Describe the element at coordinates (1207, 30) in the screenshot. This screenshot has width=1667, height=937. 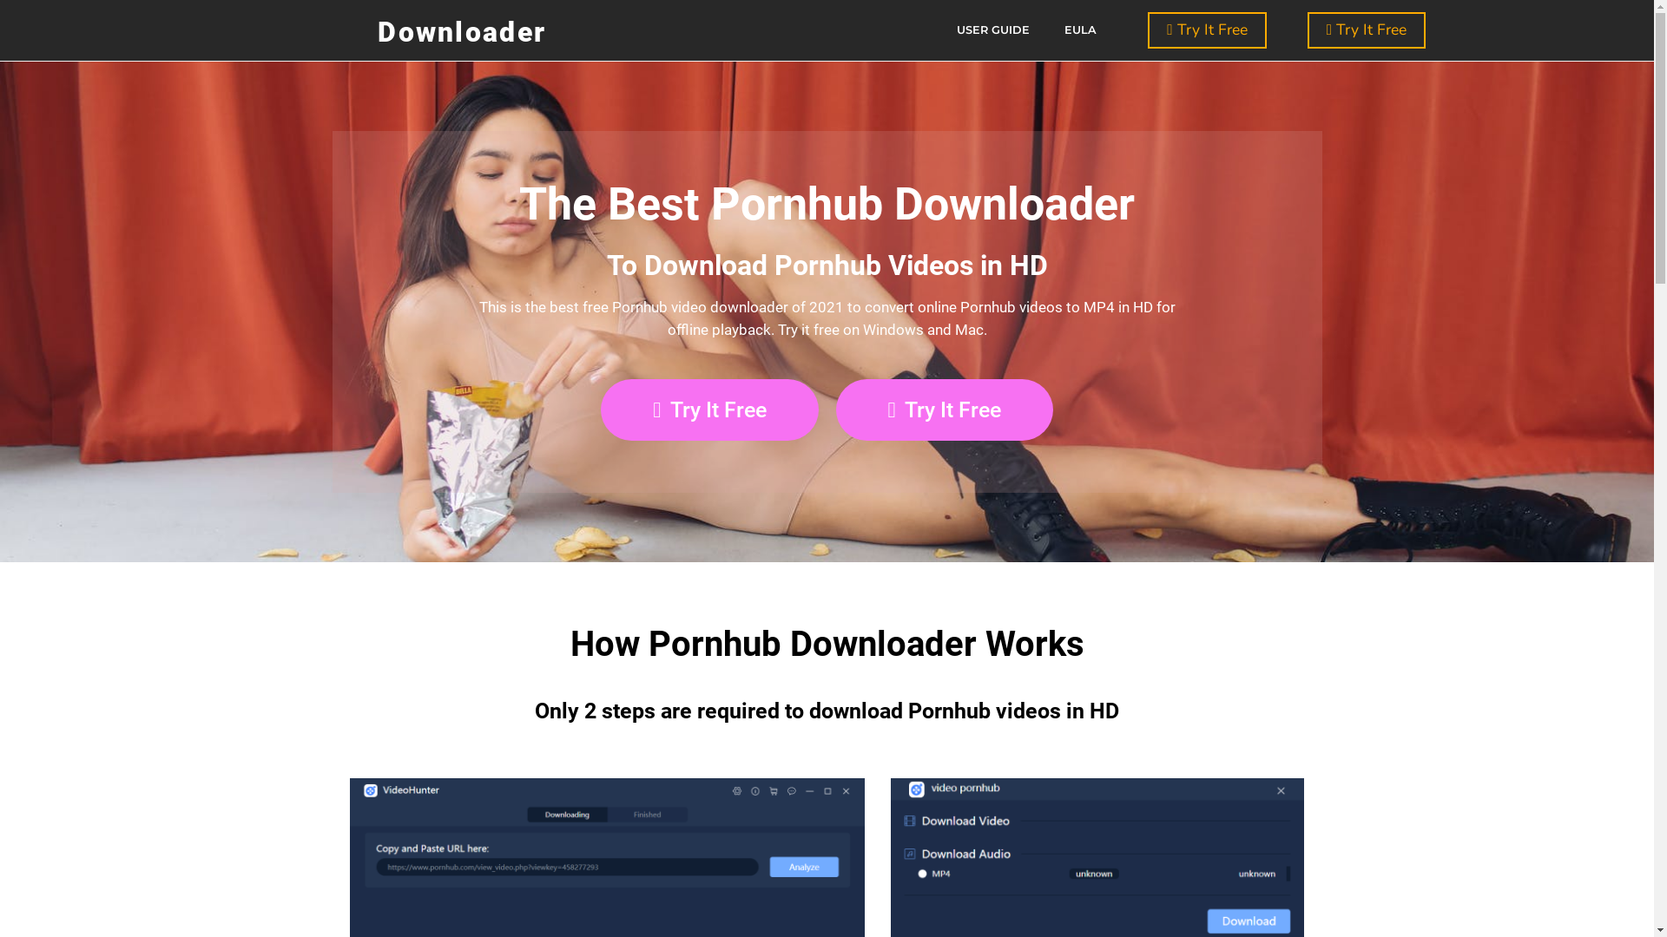
I see `Try It Free` at that location.